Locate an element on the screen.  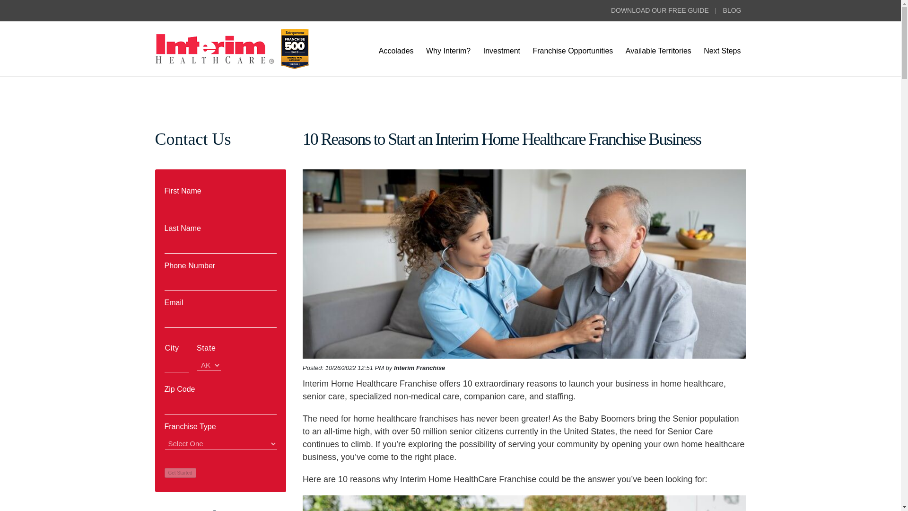
Interim Franchising is located at coordinates (233, 48).